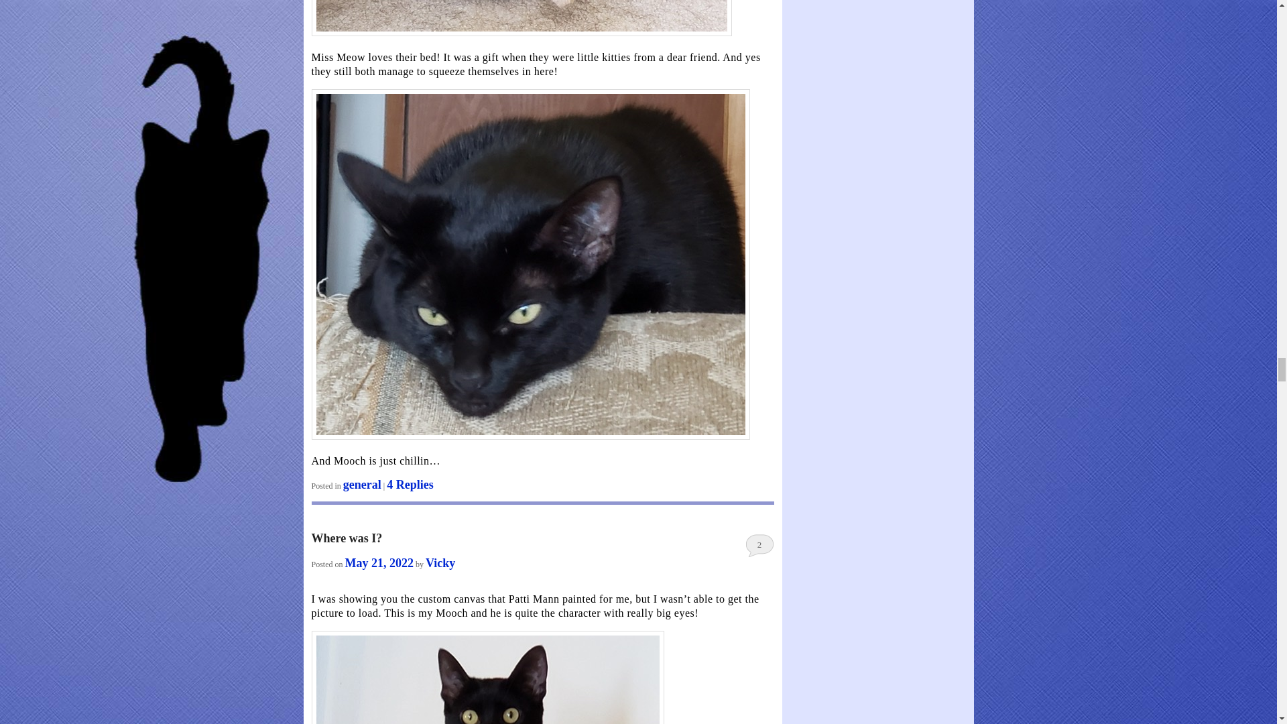 The image size is (1287, 724). I want to click on 11:49 am, so click(379, 563).